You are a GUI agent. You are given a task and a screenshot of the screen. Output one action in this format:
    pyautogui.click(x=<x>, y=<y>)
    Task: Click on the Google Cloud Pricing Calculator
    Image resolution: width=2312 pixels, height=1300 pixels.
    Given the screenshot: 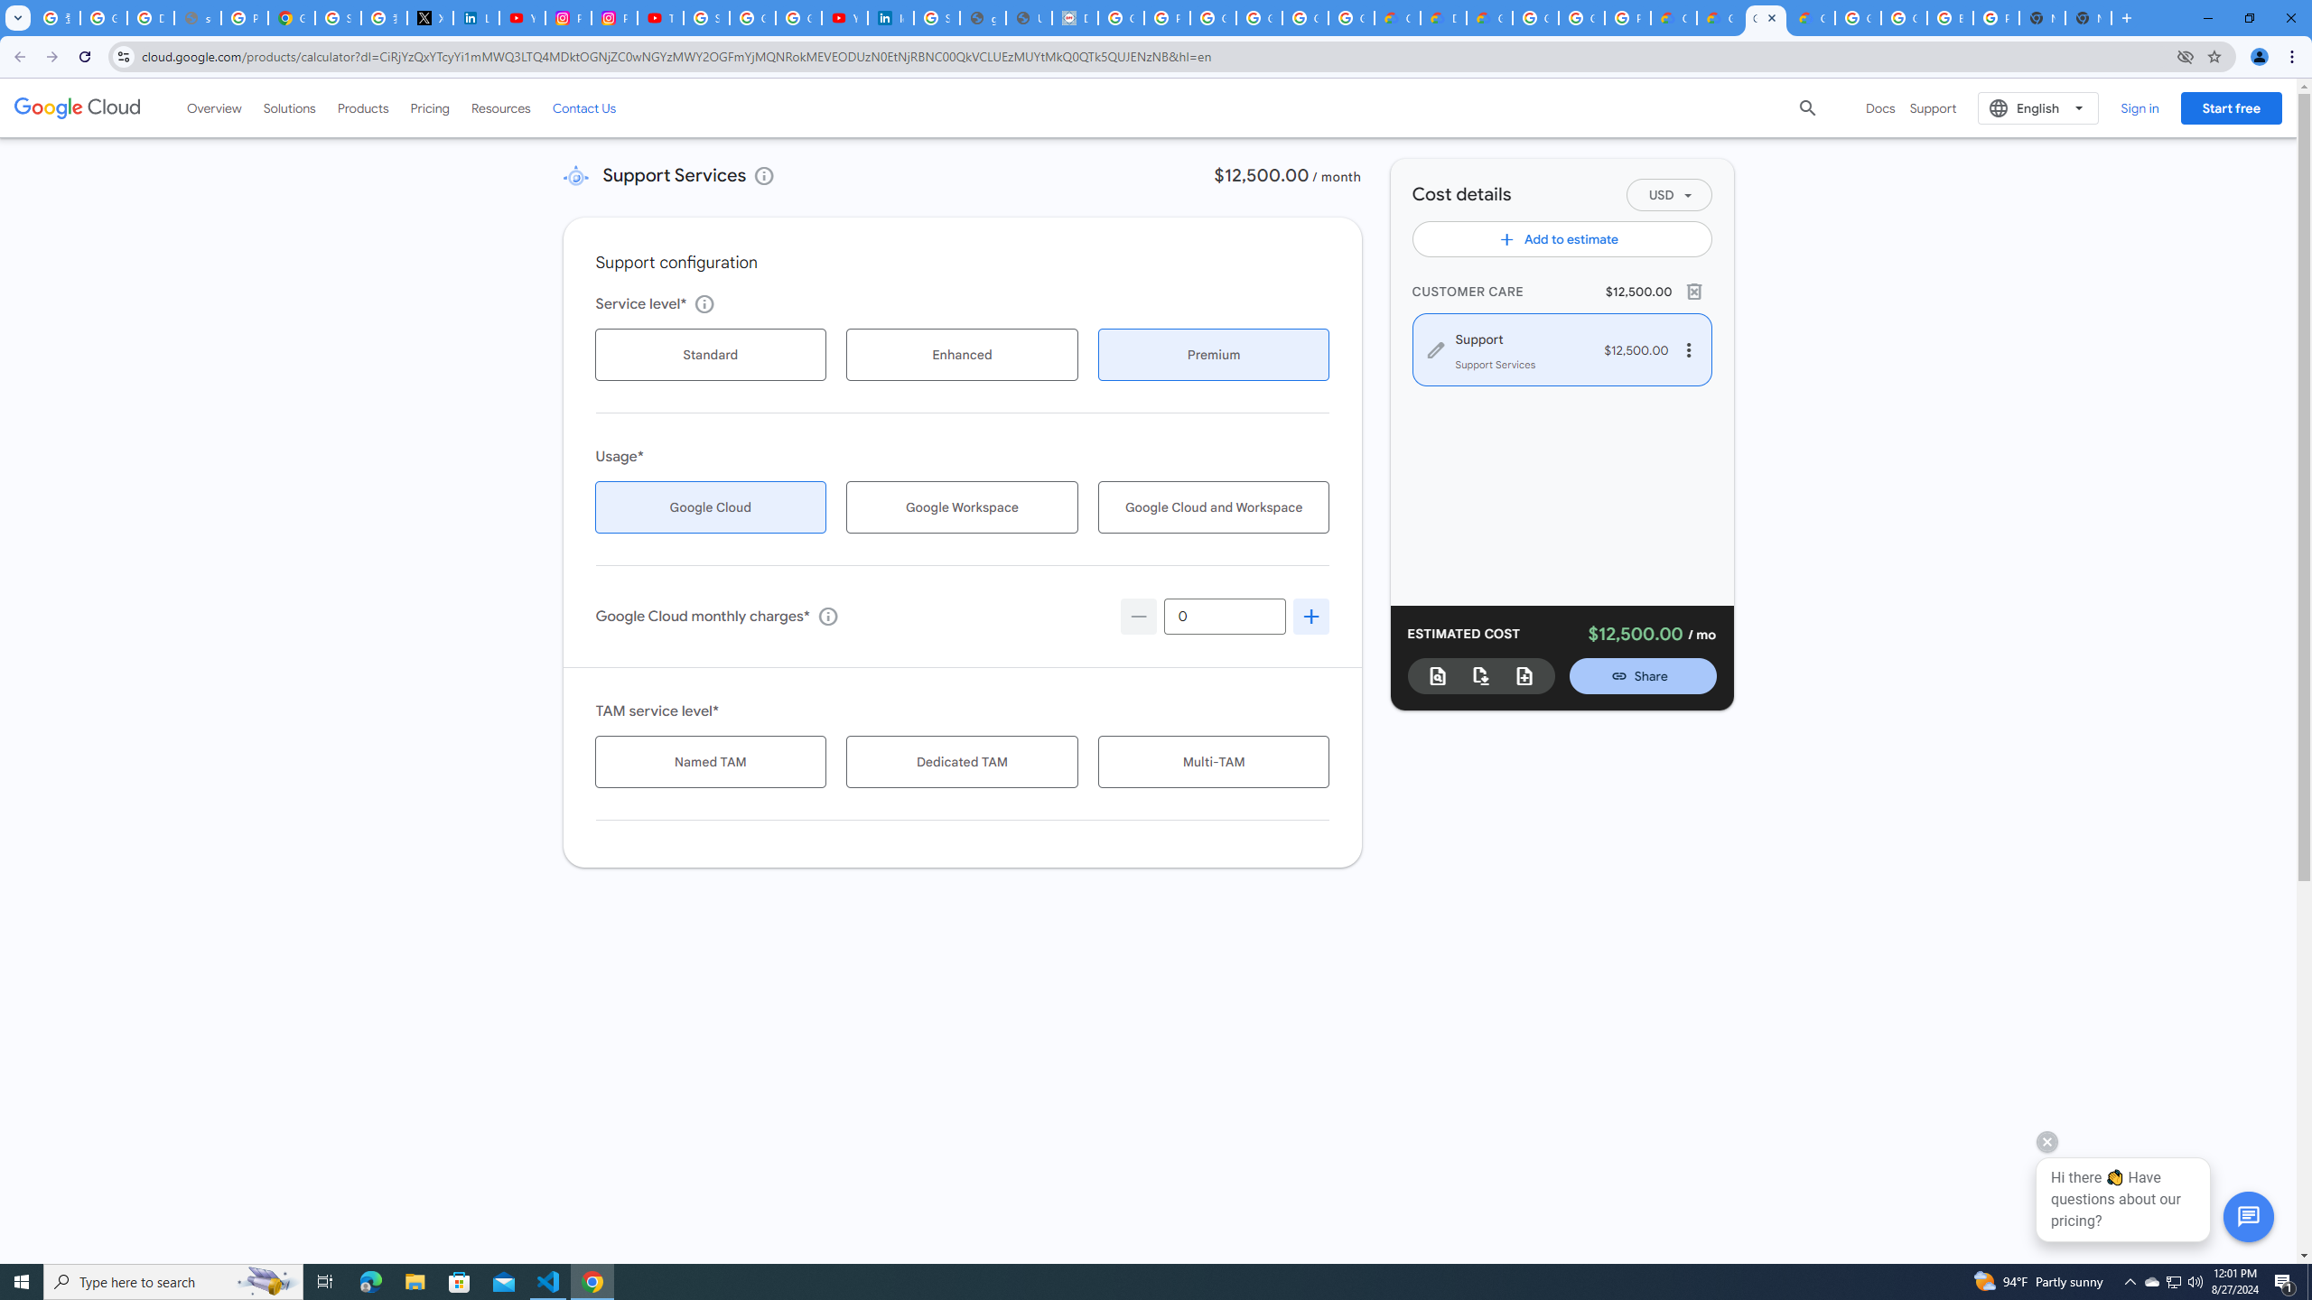 What is the action you would take?
    pyautogui.click(x=1718, y=18)
    